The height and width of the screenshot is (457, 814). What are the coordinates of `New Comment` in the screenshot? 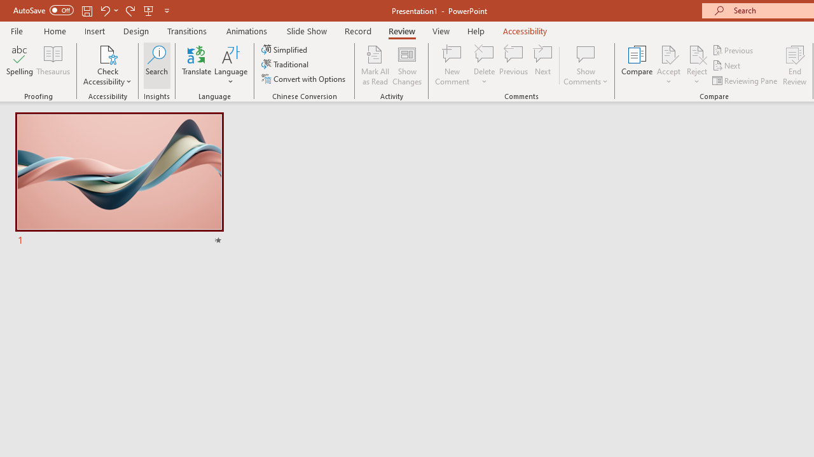 It's located at (453, 65).